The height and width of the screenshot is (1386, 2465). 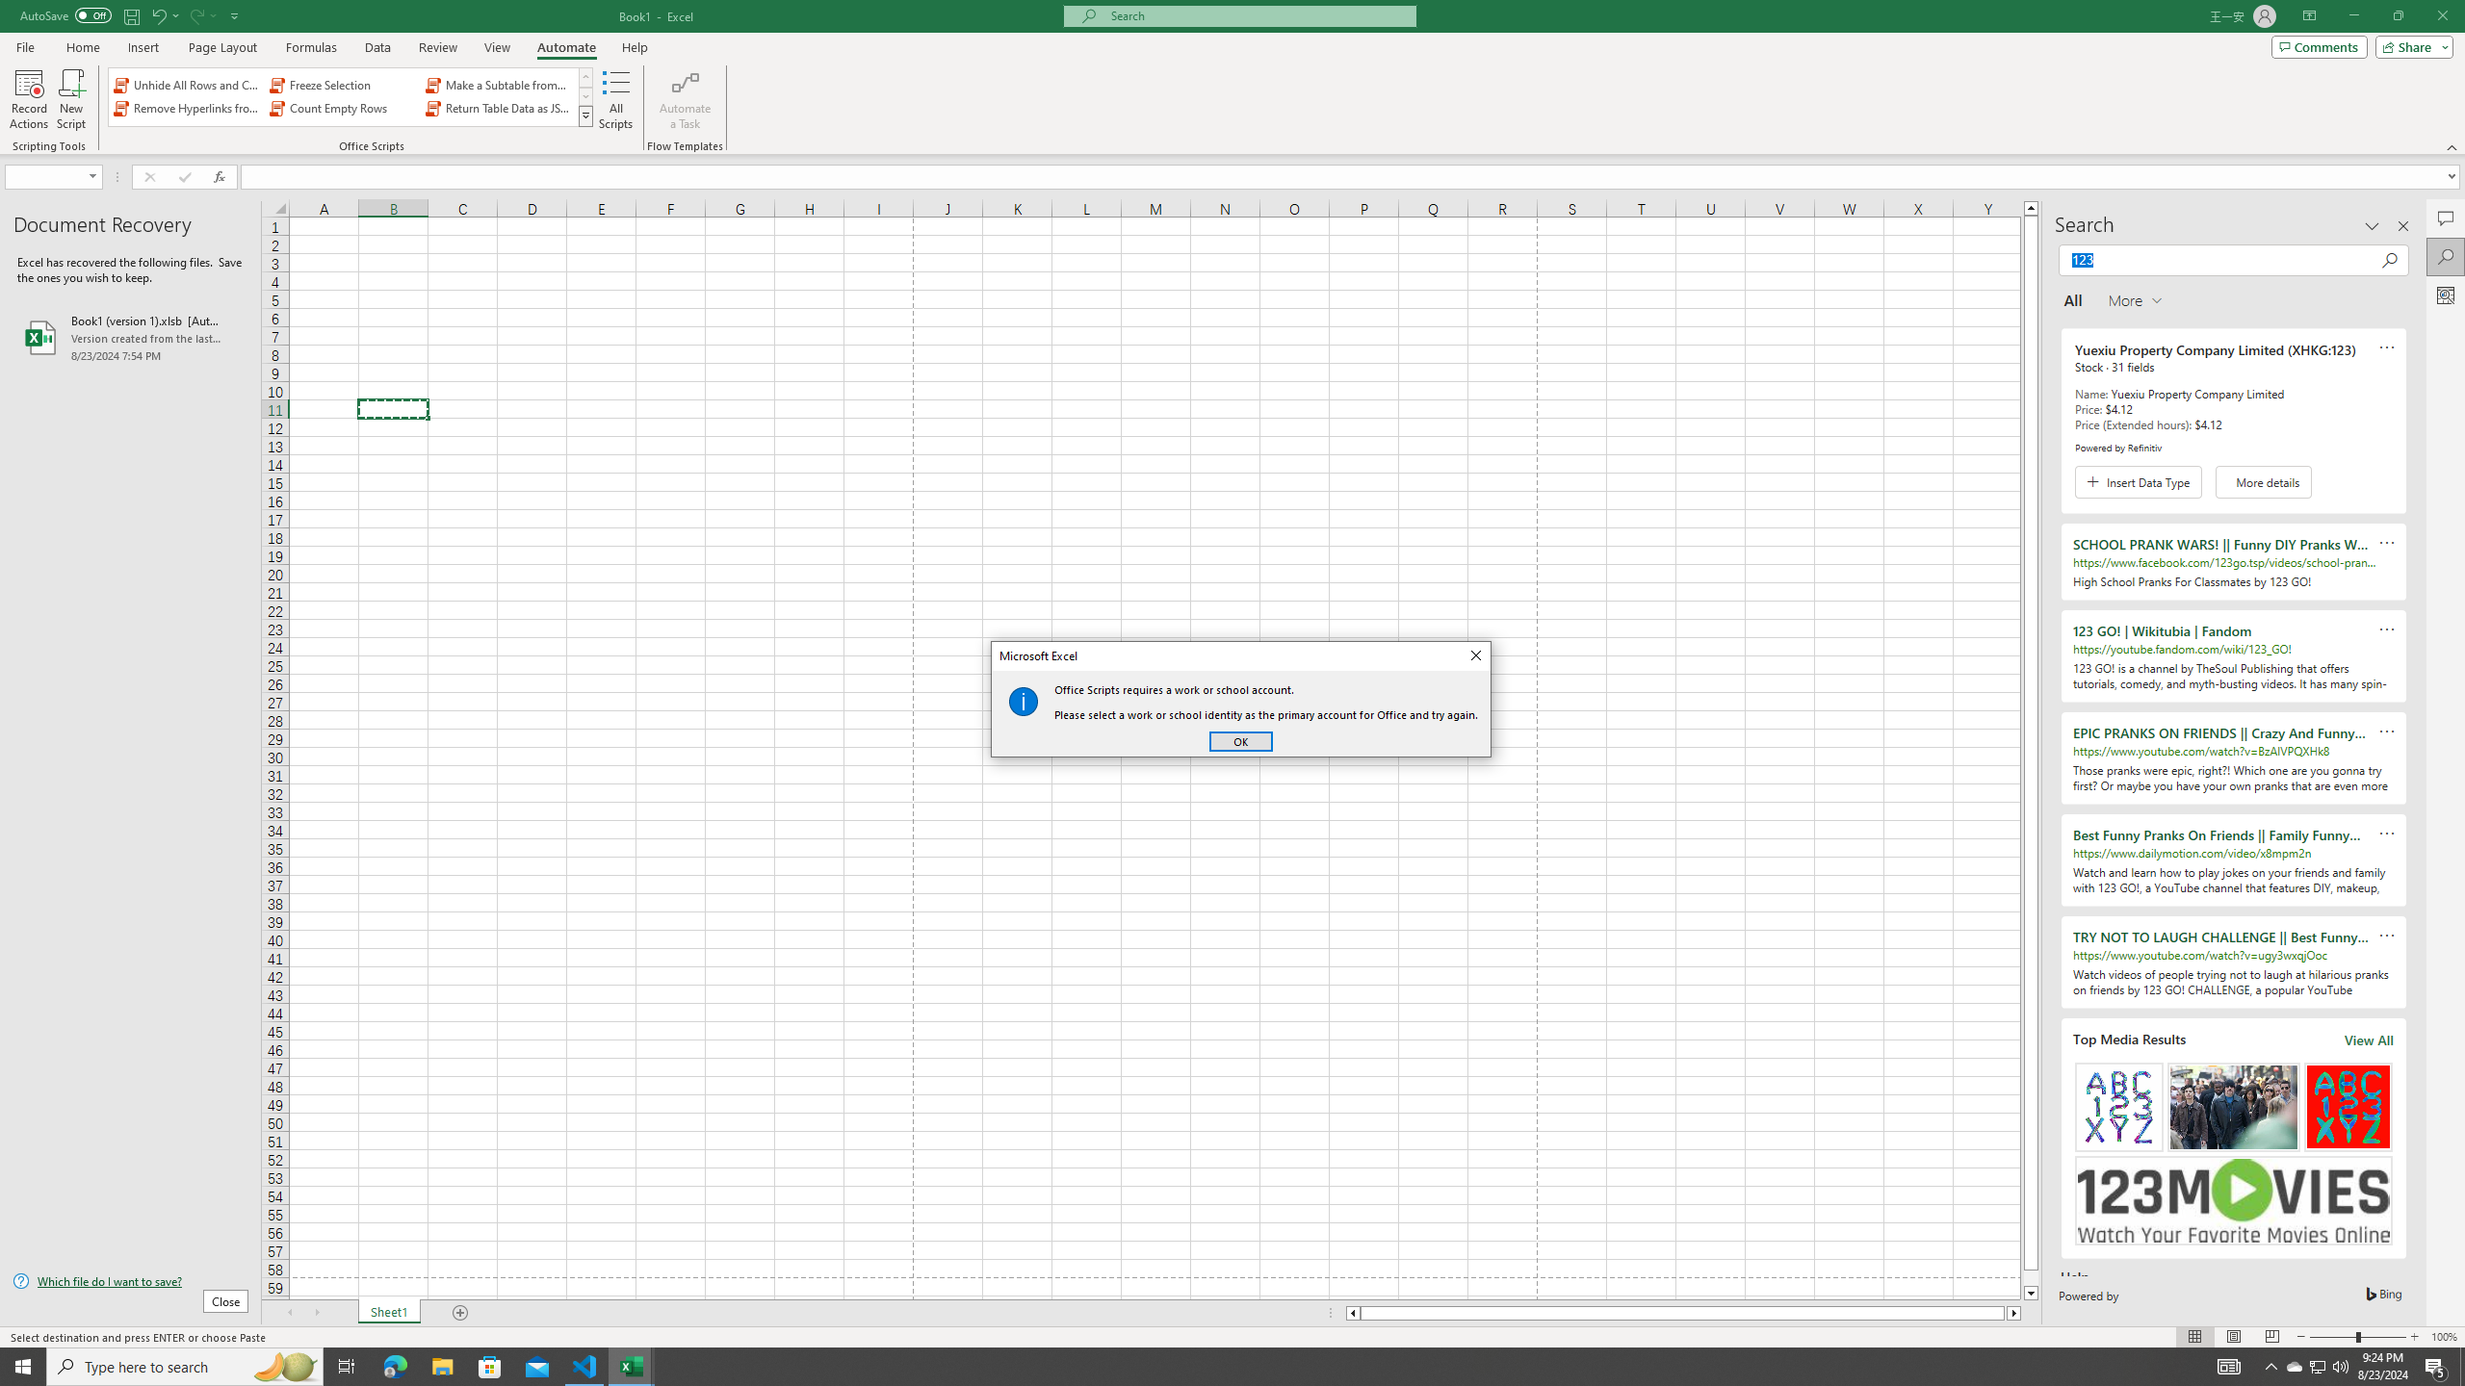 I want to click on Type here to search, so click(x=185, y=1367).